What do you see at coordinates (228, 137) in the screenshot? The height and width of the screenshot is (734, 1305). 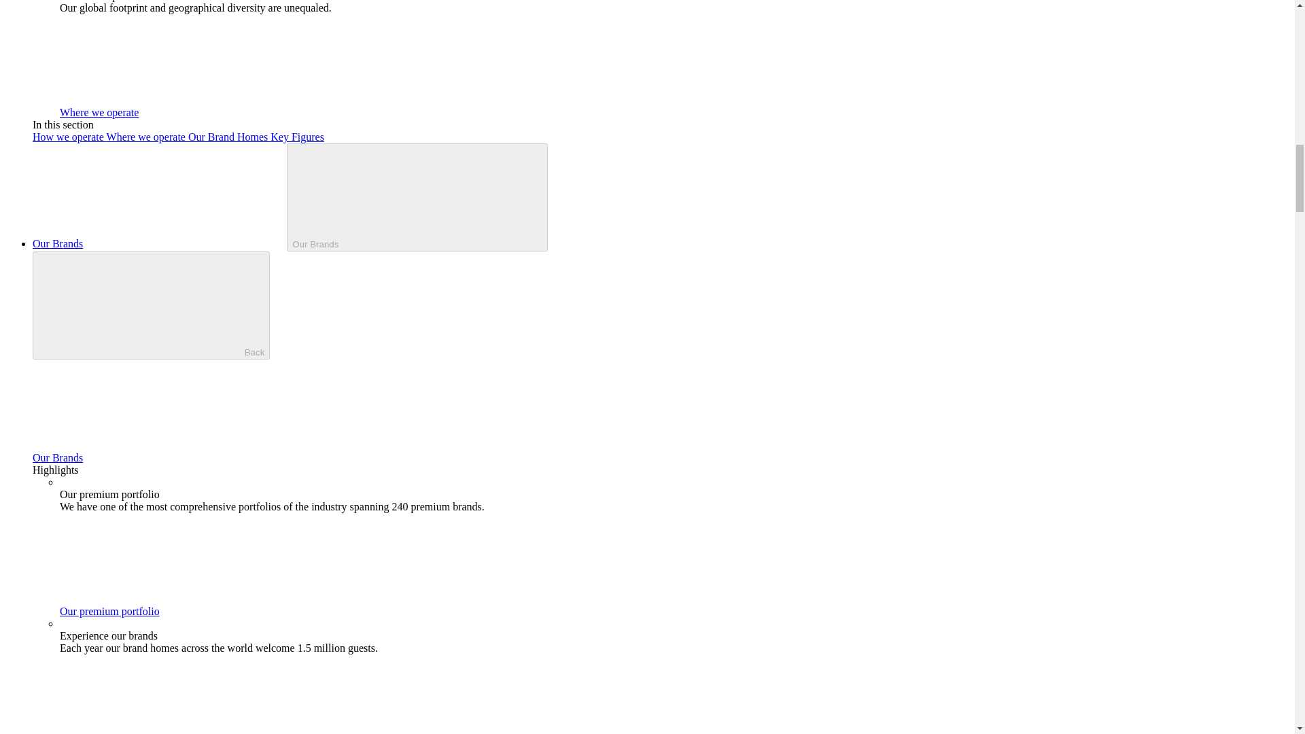 I see `Our Brand Homes` at bounding box center [228, 137].